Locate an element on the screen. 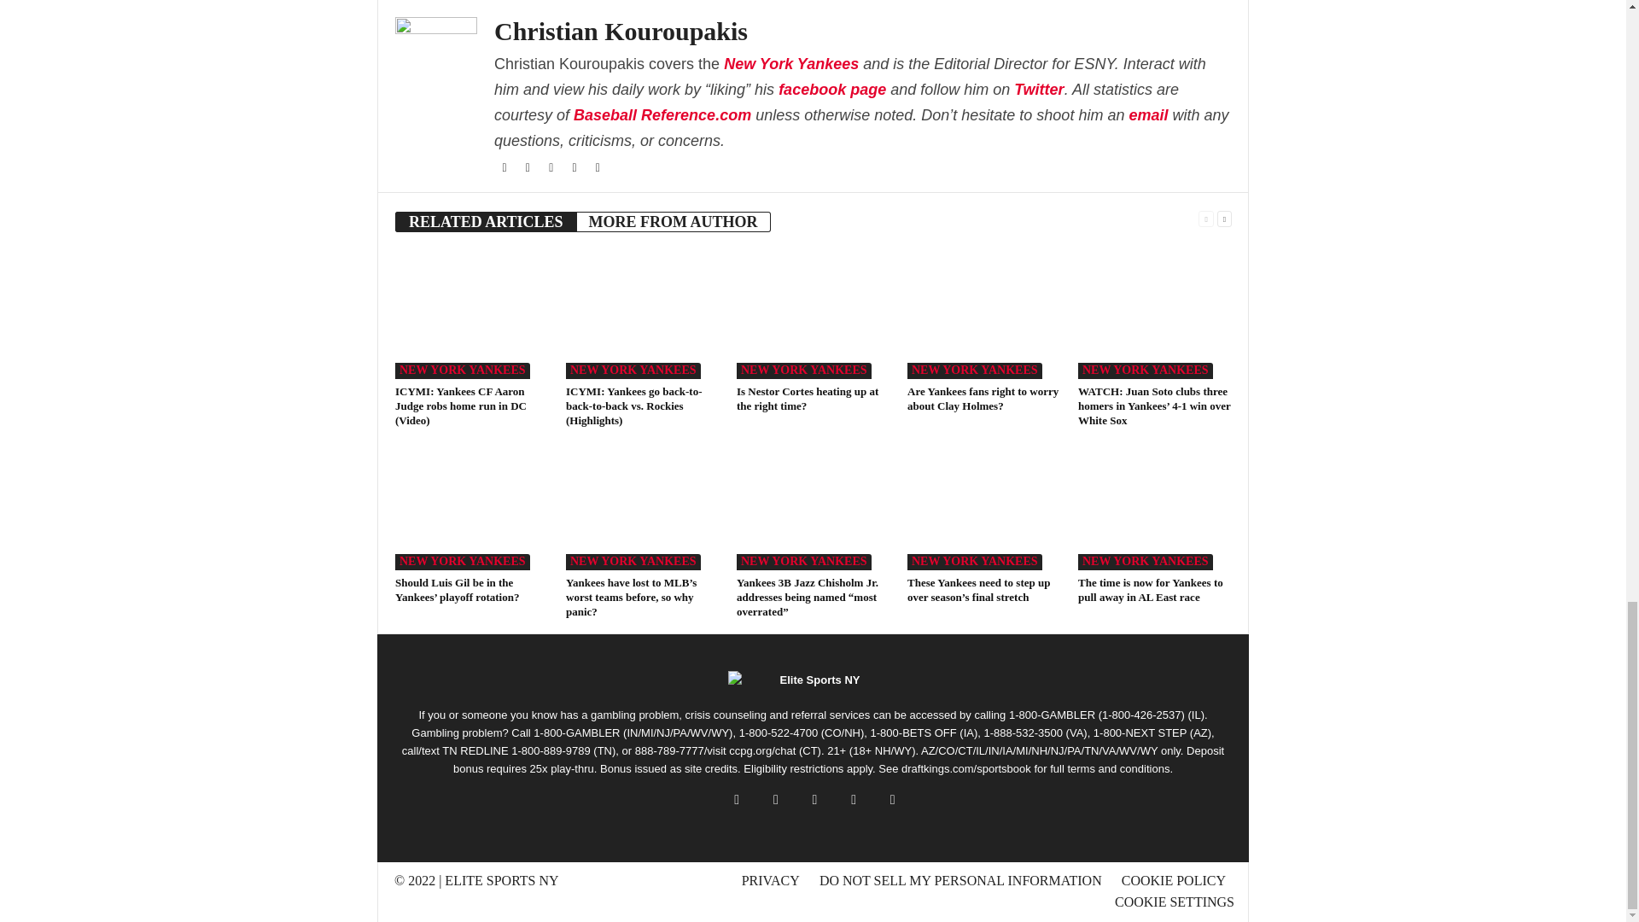 The width and height of the screenshot is (1639, 922). Twitter is located at coordinates (1039, 89).